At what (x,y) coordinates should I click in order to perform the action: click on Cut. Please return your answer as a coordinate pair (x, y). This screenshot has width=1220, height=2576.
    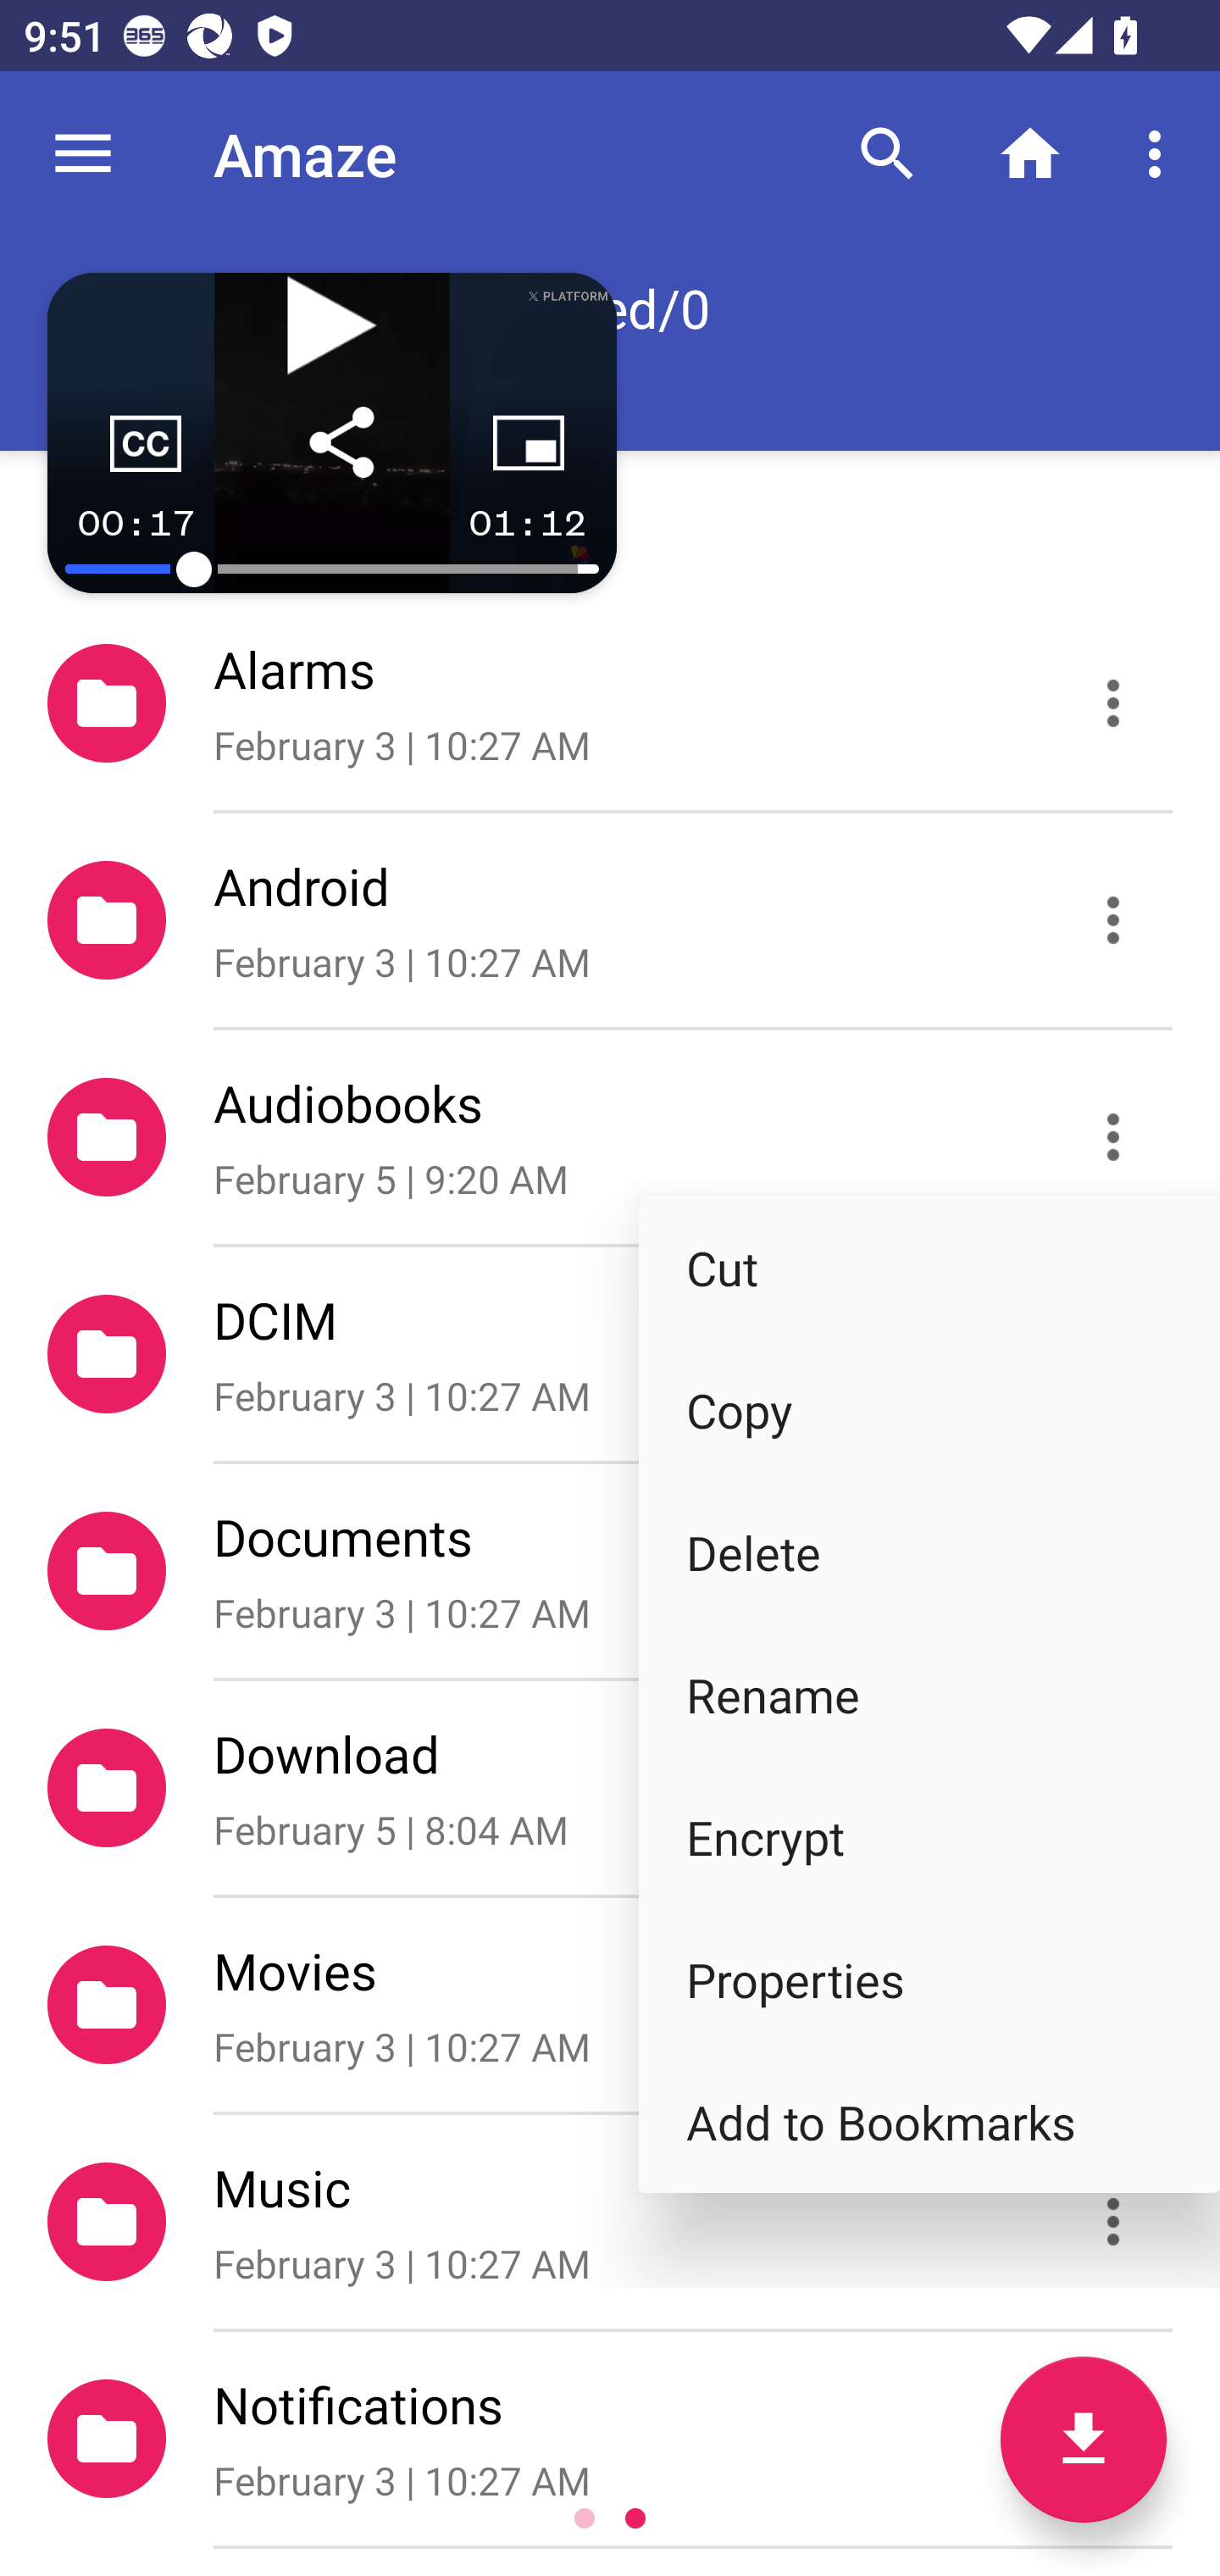
    Looking at the image, I should click on (929, 1267).